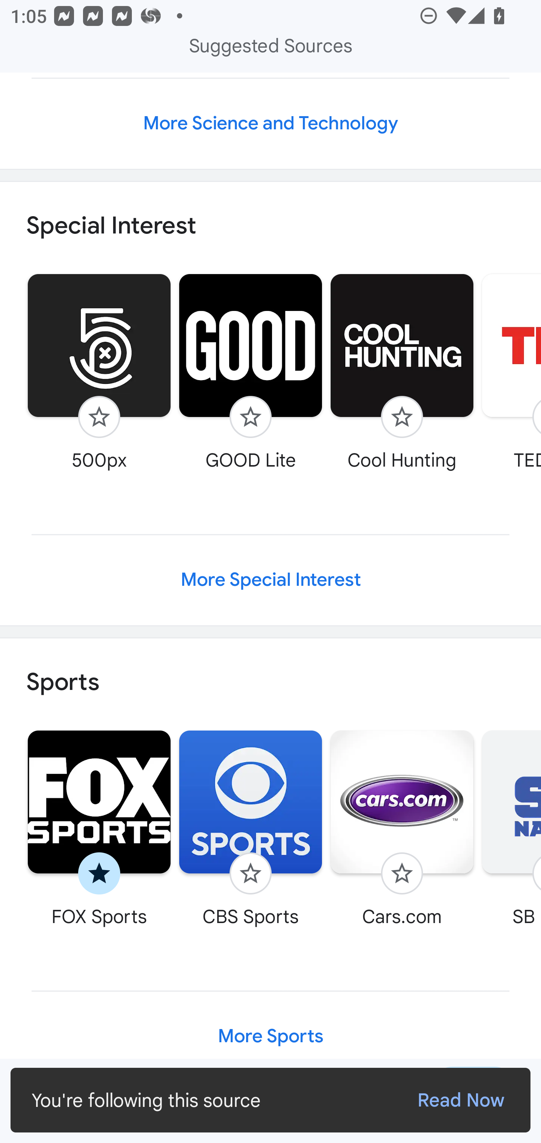 This screenshot has height=1143, width=541. What do you see at coordinates (251, 829) in the screenshot?
I see `Follow CBS Sports` at bounding box center [251, 829].